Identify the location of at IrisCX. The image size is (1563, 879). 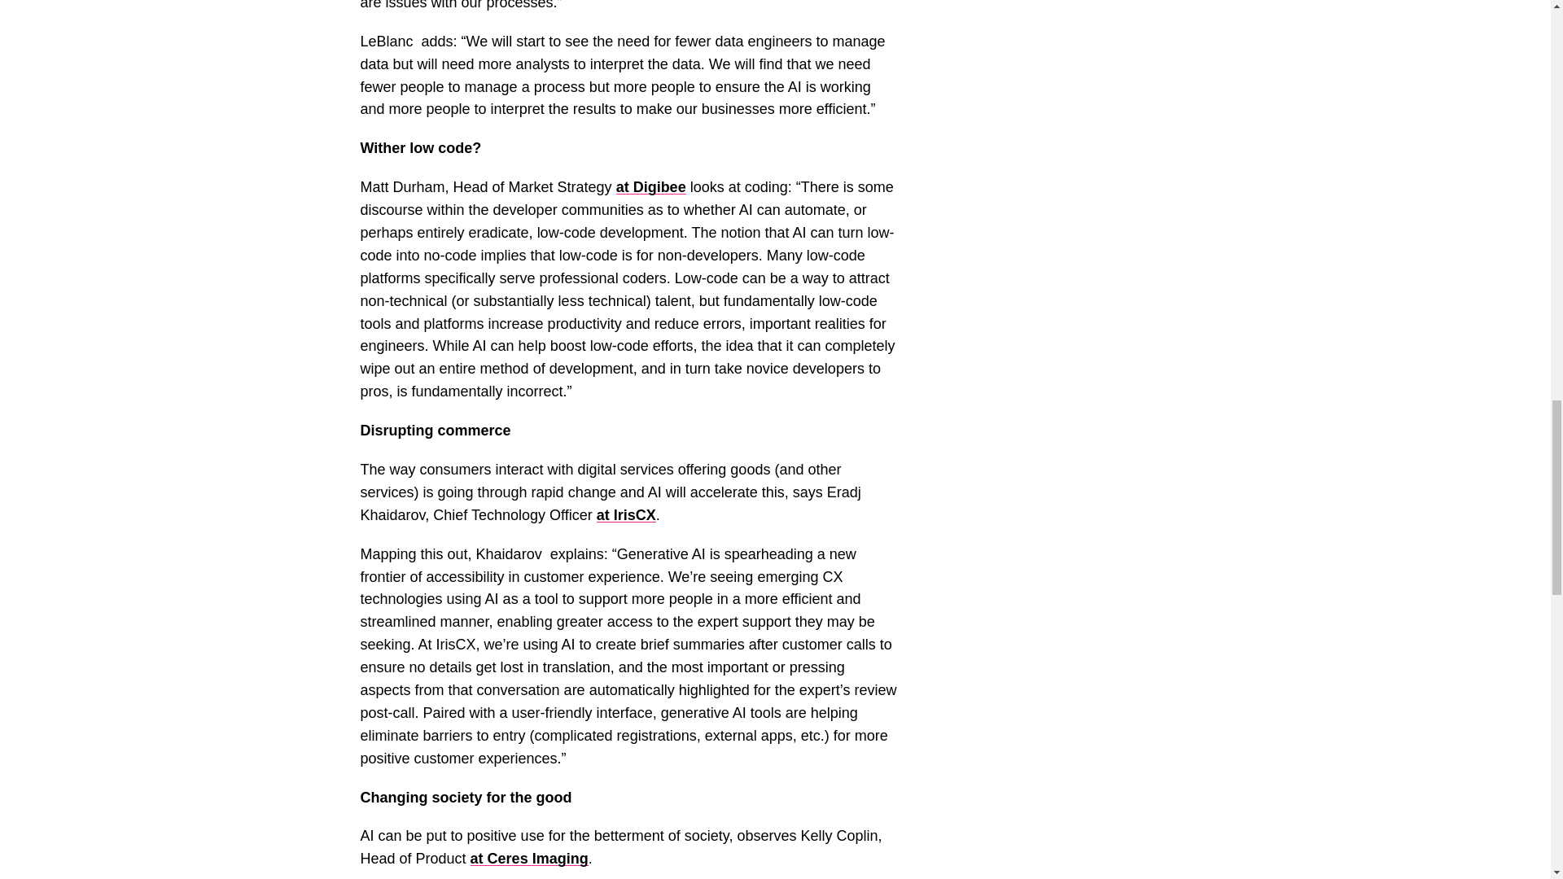
(627, 514).